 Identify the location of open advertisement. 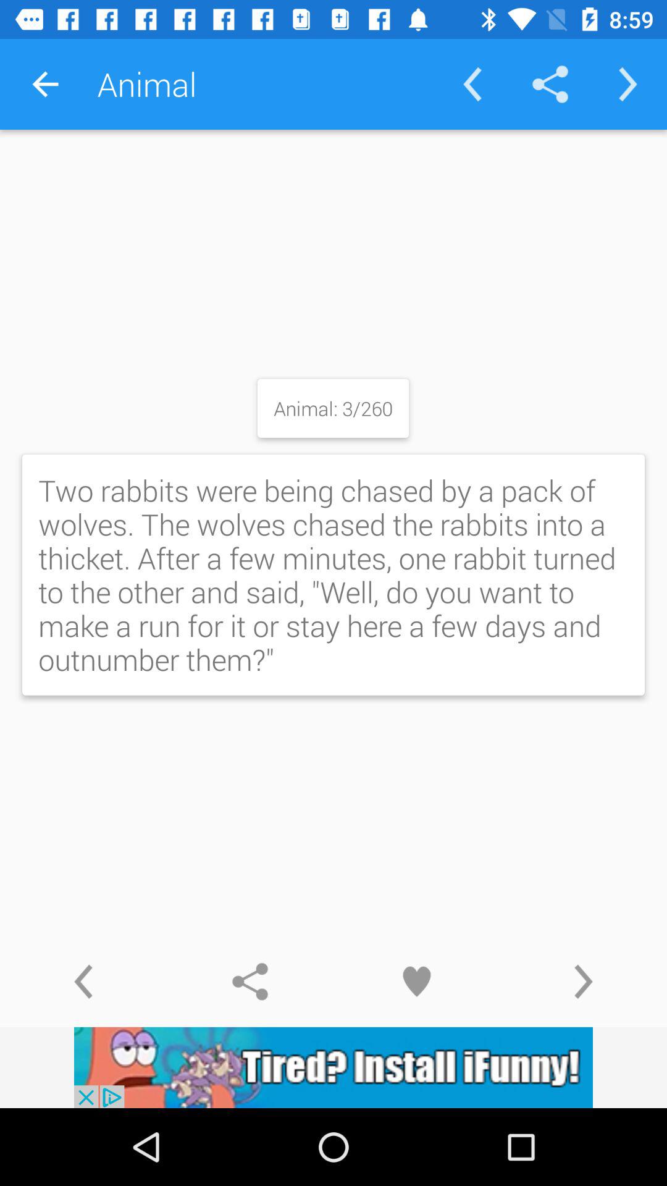
(333, 1067).